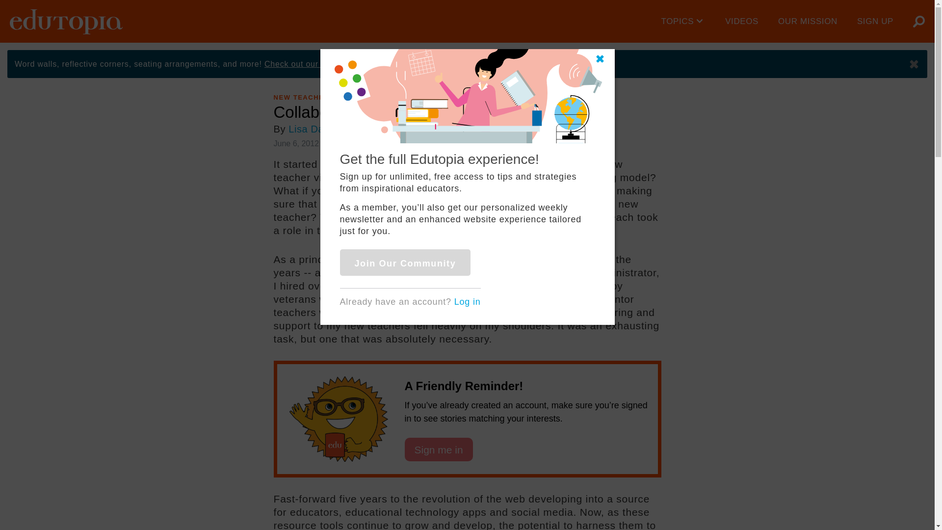 The image size is (942, 530). Describe the element at coordinates (742, 22) in the screenshot. I see `VIDEOS` at that location.